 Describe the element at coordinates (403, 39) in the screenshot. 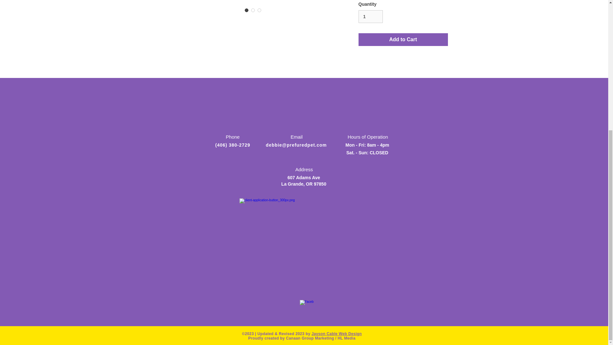

I see `Add to Cart` at that location.